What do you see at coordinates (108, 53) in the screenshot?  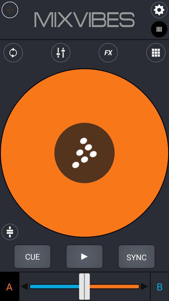 I see `select special fx` at bounding box center [108, 53].